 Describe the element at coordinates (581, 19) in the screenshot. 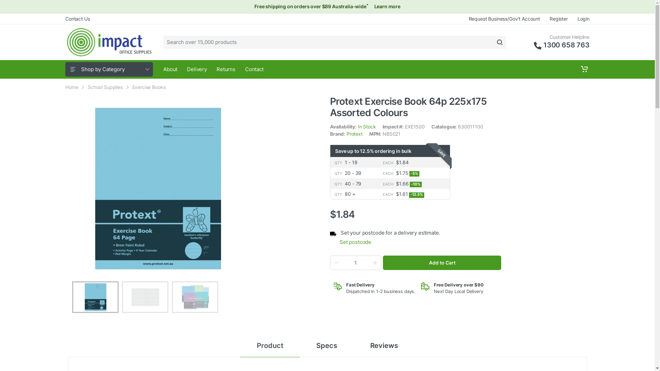

I see `Login` at that location.